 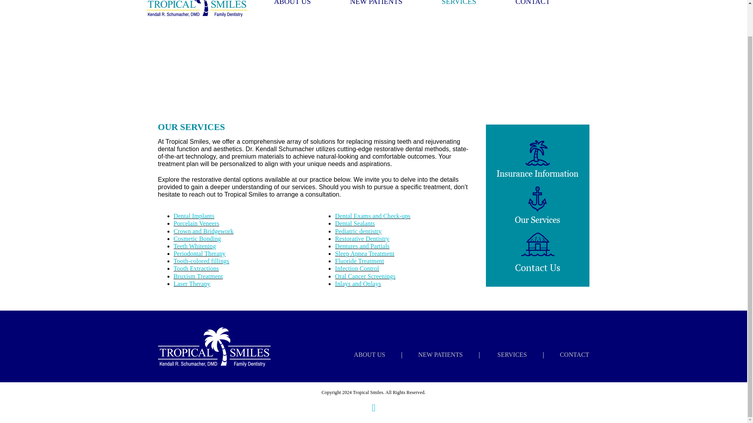 What do you see at coordinates (532, 12) in the screenshot?
I see `CONTACT` at bounding box center [532, 12].